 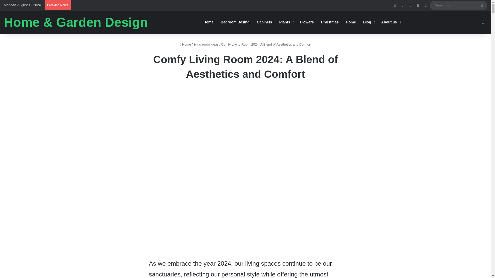 I want to click on Cabinets, so click(x=264, y=22).